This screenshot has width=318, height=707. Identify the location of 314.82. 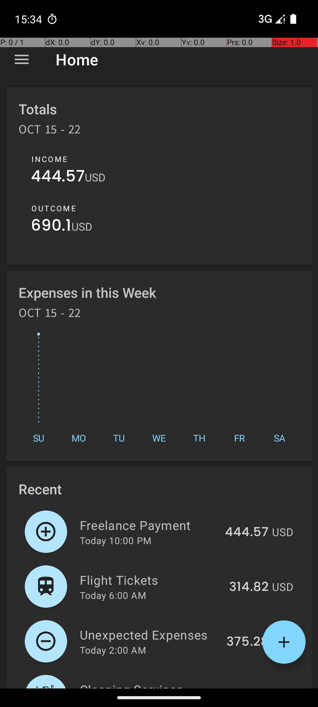
(249, 587).